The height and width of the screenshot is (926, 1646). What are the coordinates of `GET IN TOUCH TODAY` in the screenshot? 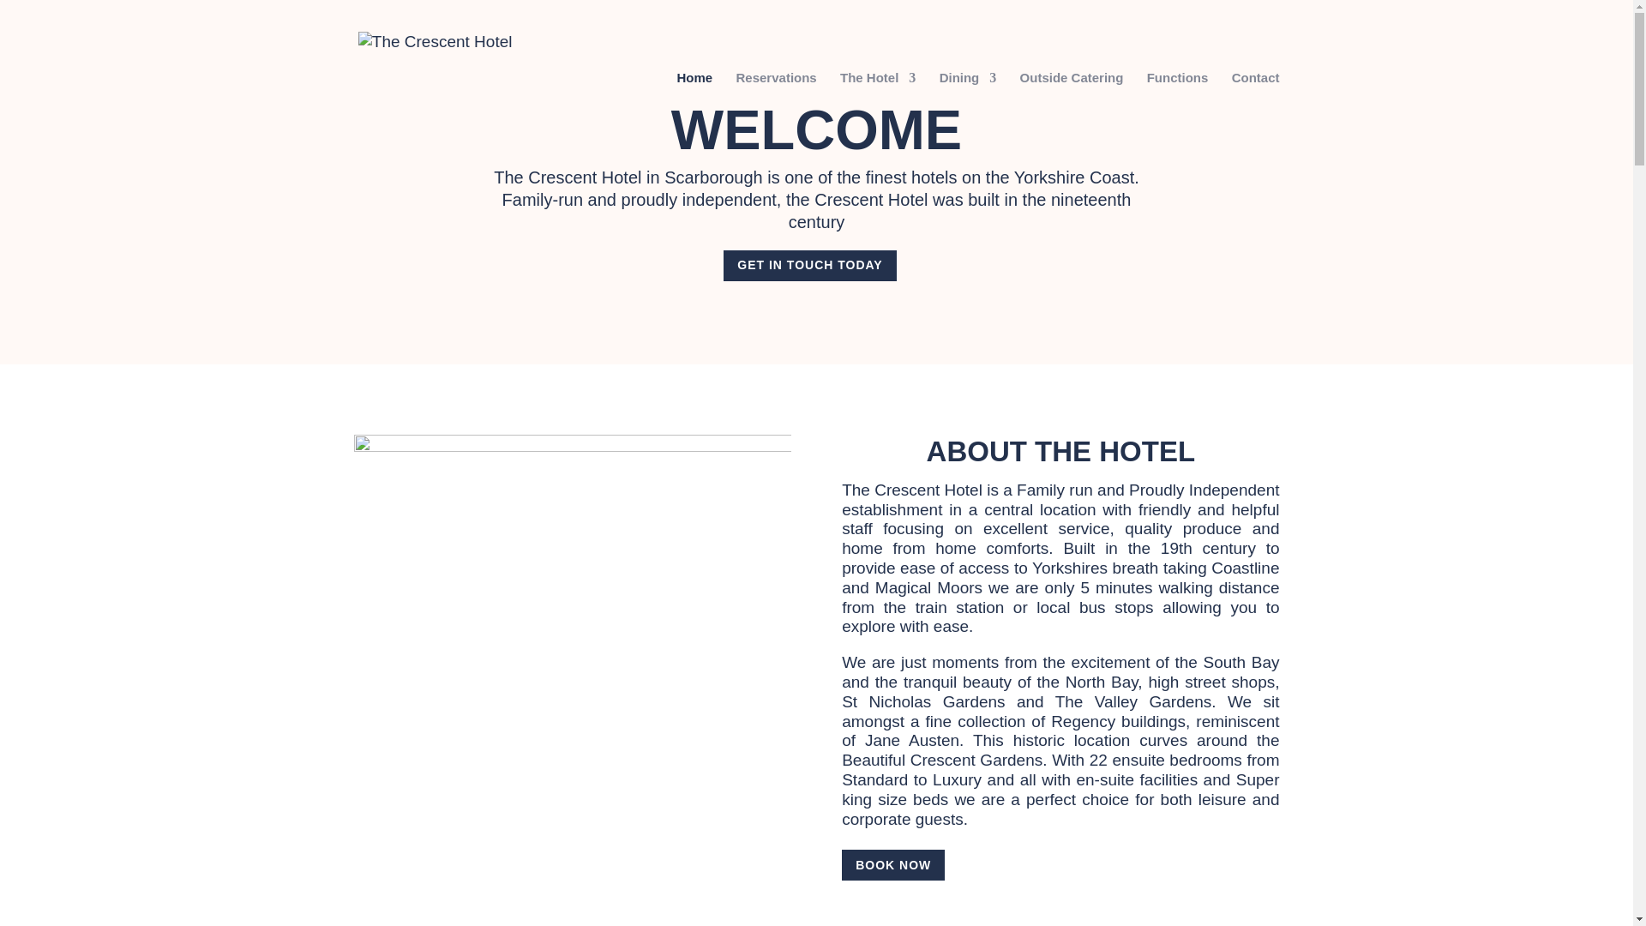 It's located at (809, 266).